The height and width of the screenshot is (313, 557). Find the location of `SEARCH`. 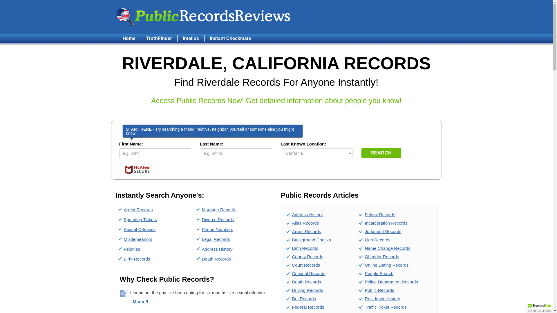

SEARCH is located at coordinates (381, 153).